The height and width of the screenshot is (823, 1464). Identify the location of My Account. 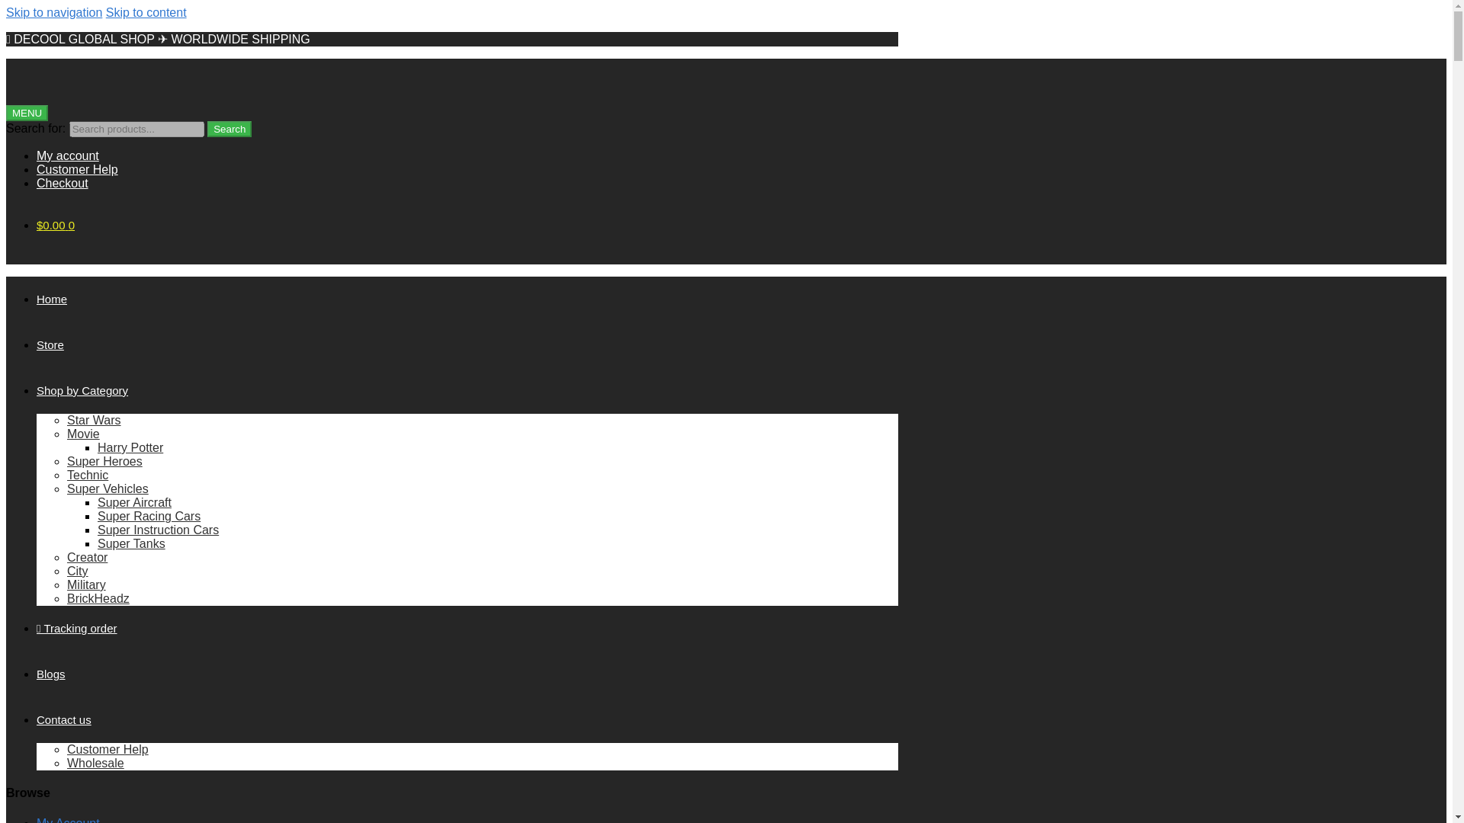
(68, 820).